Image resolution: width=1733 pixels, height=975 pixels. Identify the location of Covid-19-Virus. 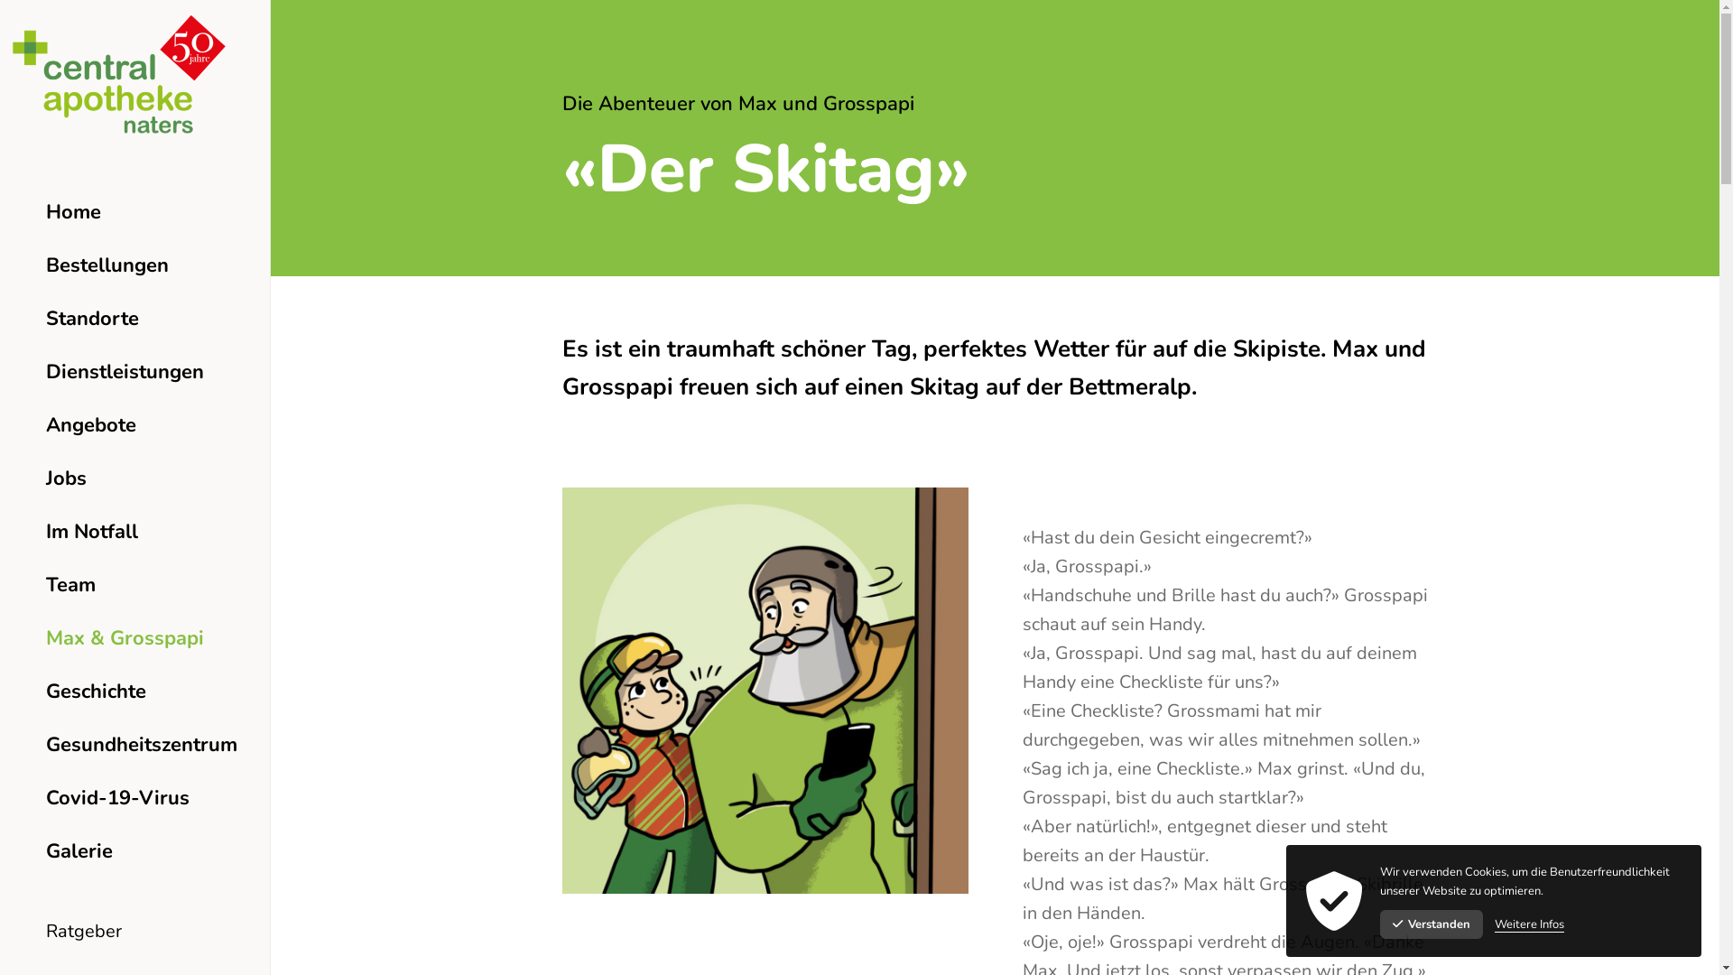
(135, 798).